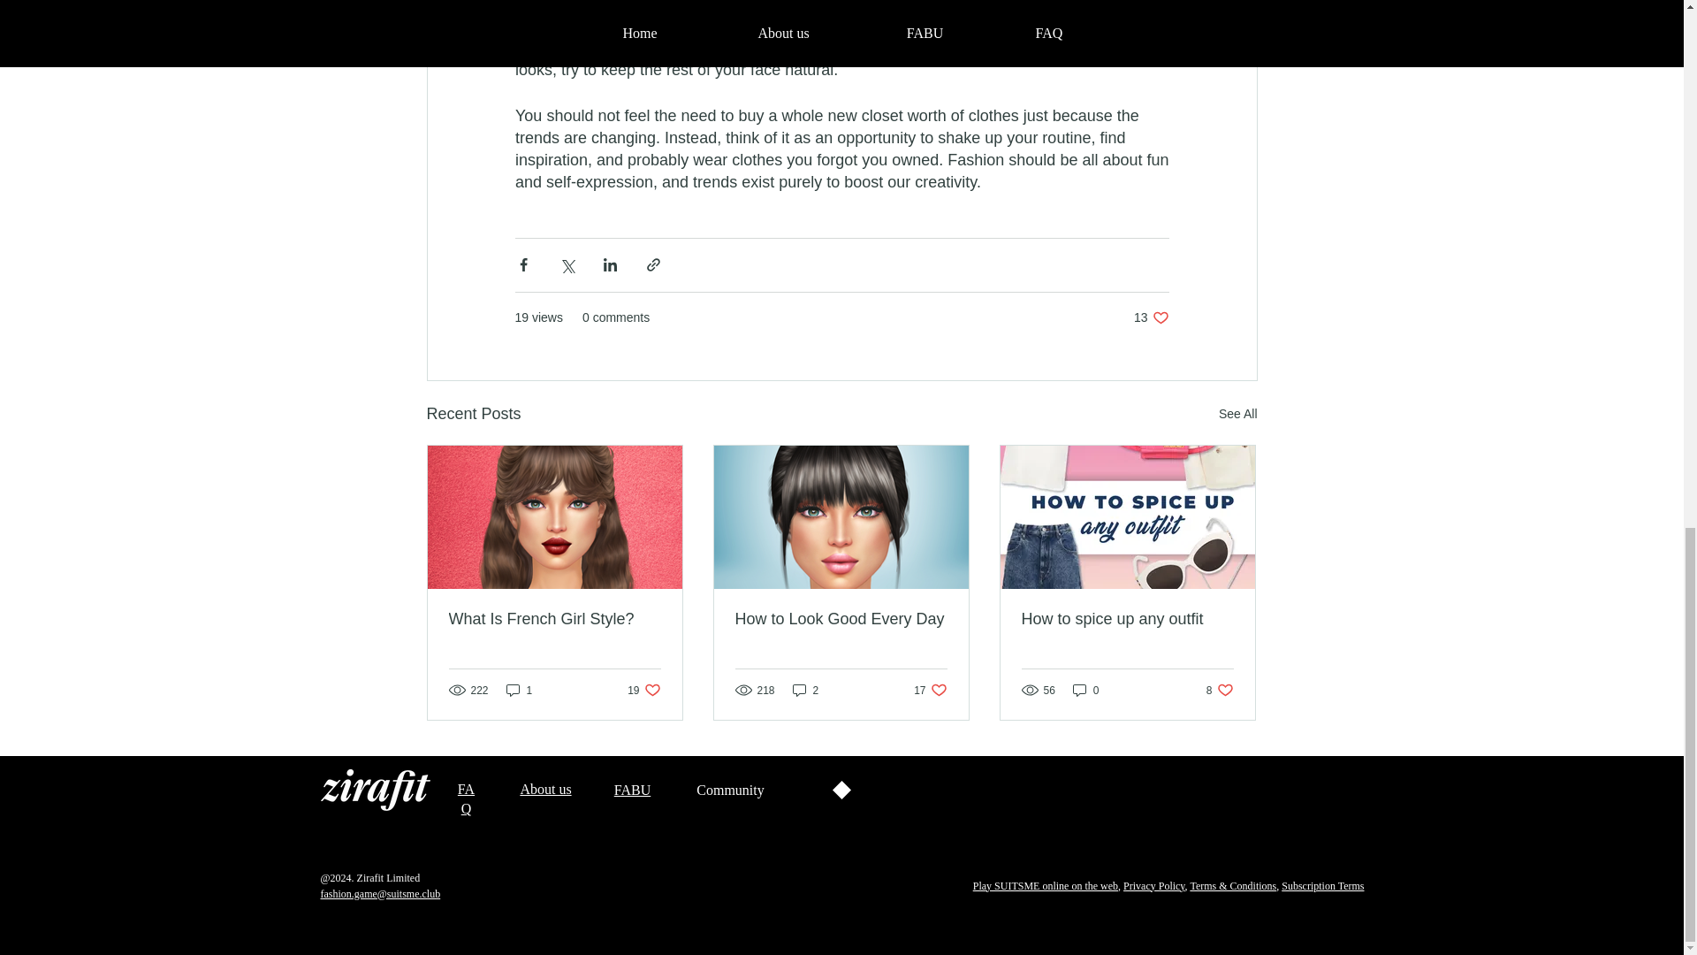 The width and height of the screenshot is (1697, 955). Describe the element at coordinates (841, 619) in the screenshot. I see `See All` at that location.